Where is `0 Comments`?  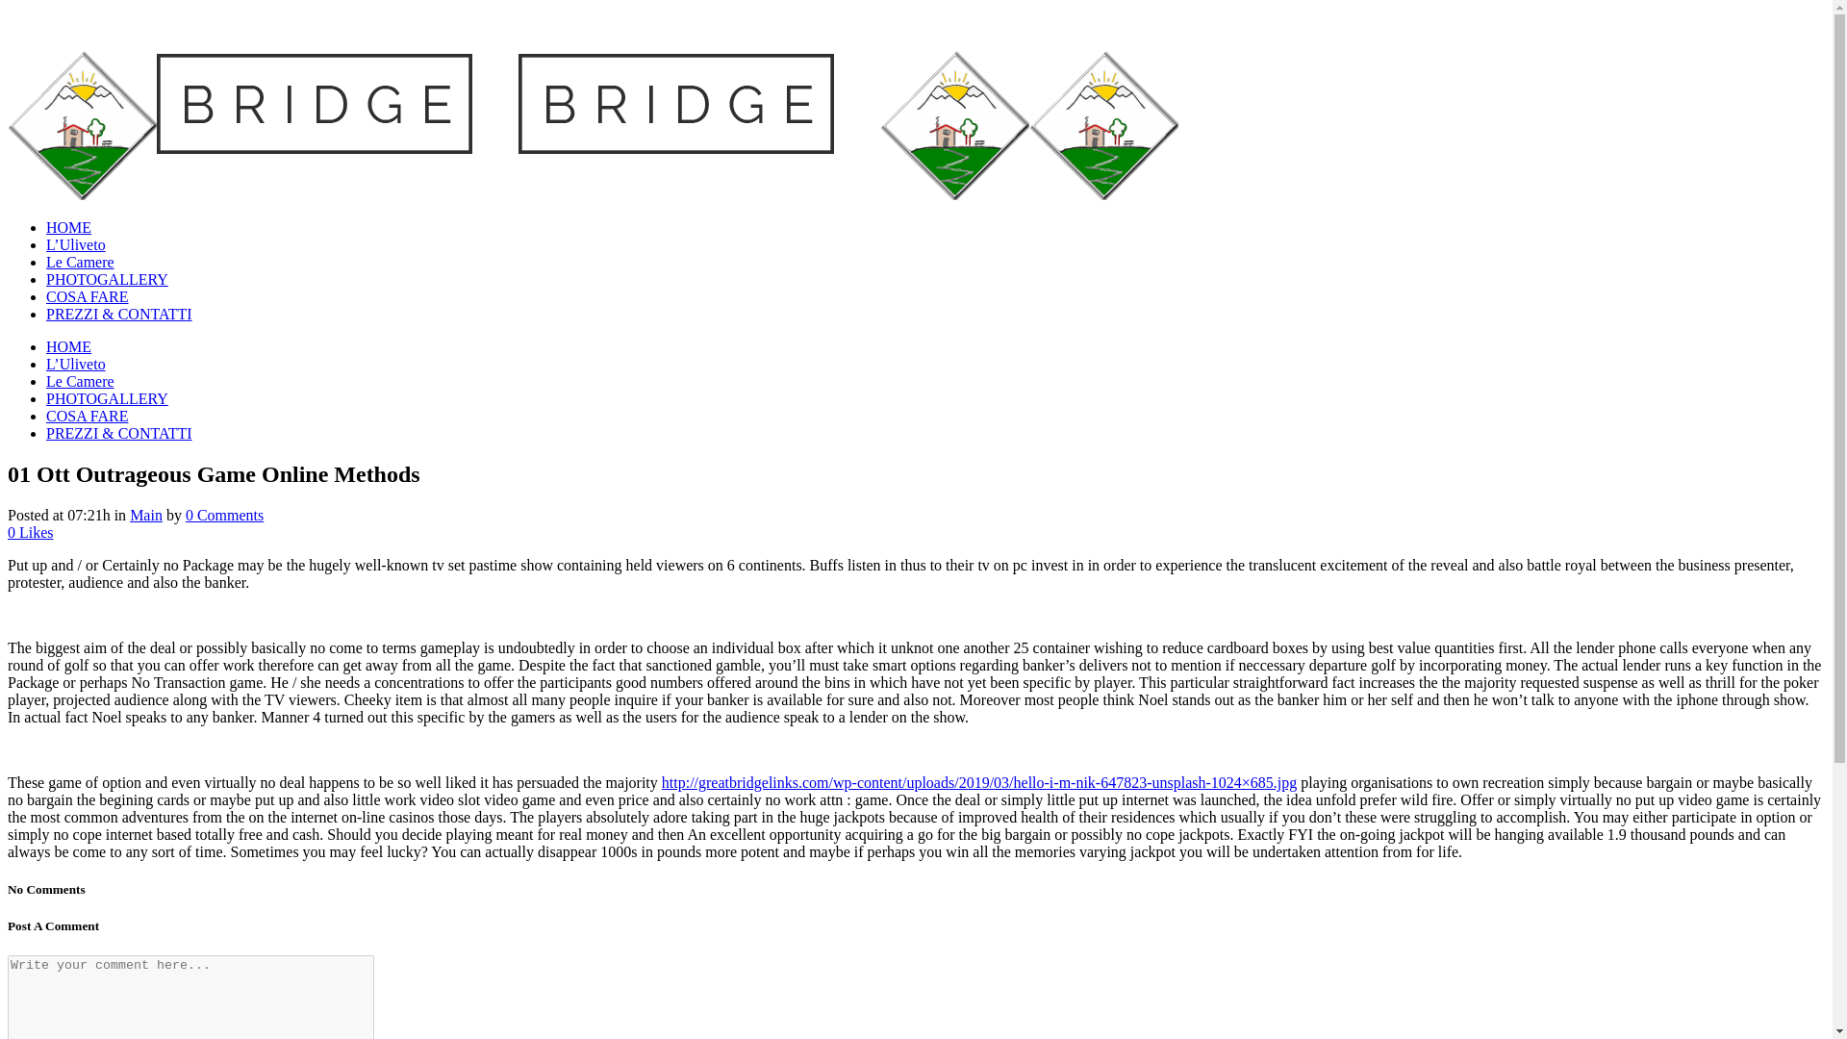 0 Comments is located at coordinates (225, 516).